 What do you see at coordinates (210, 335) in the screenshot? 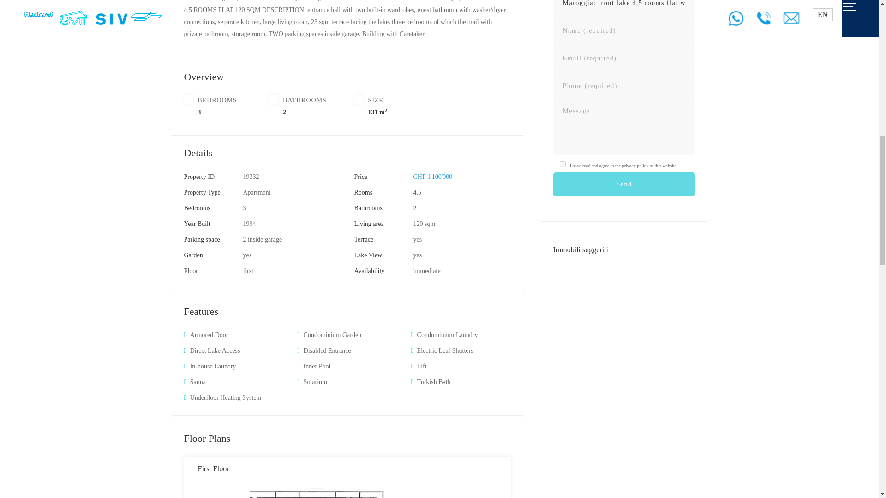
I see `Armored Door` at bounding box center [210, 335].